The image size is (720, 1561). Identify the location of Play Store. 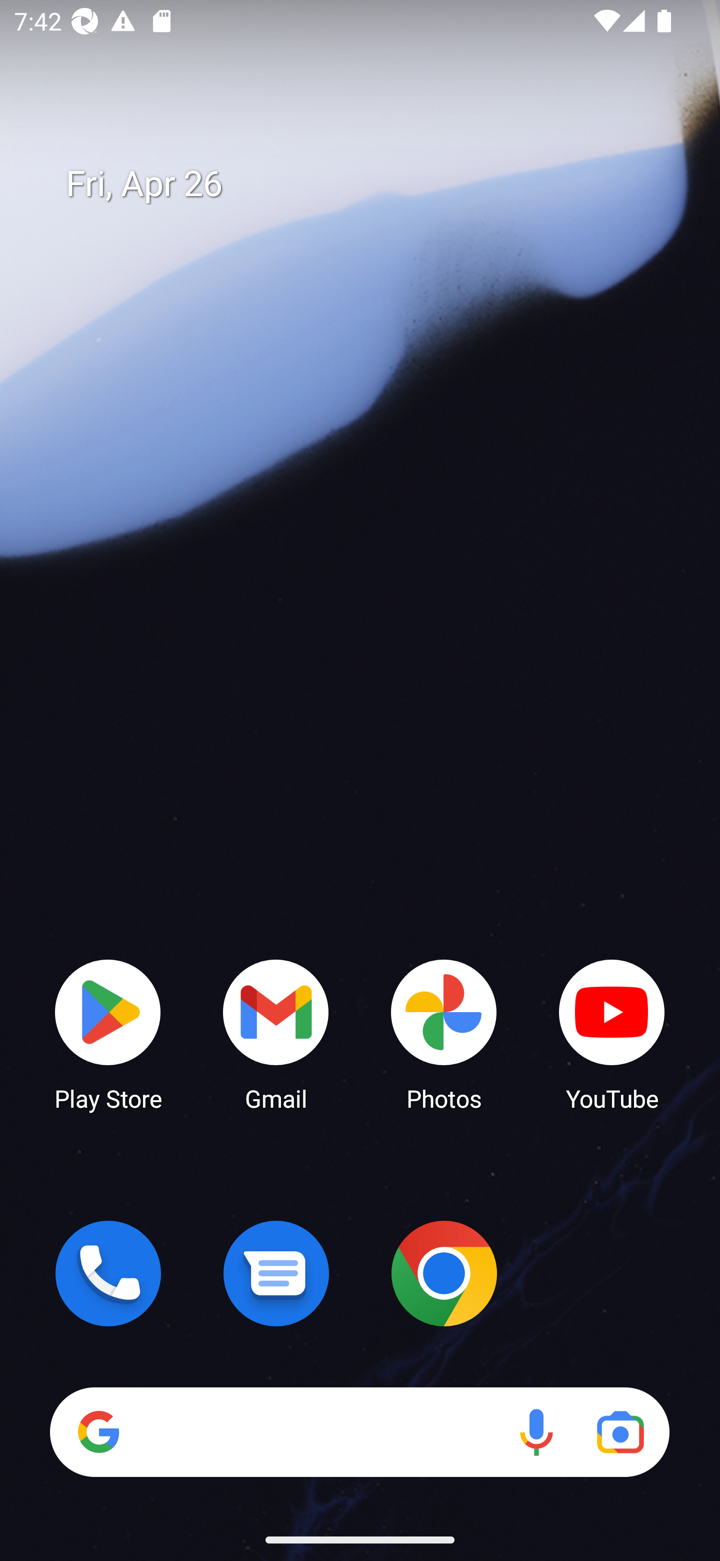
(108, 1034).